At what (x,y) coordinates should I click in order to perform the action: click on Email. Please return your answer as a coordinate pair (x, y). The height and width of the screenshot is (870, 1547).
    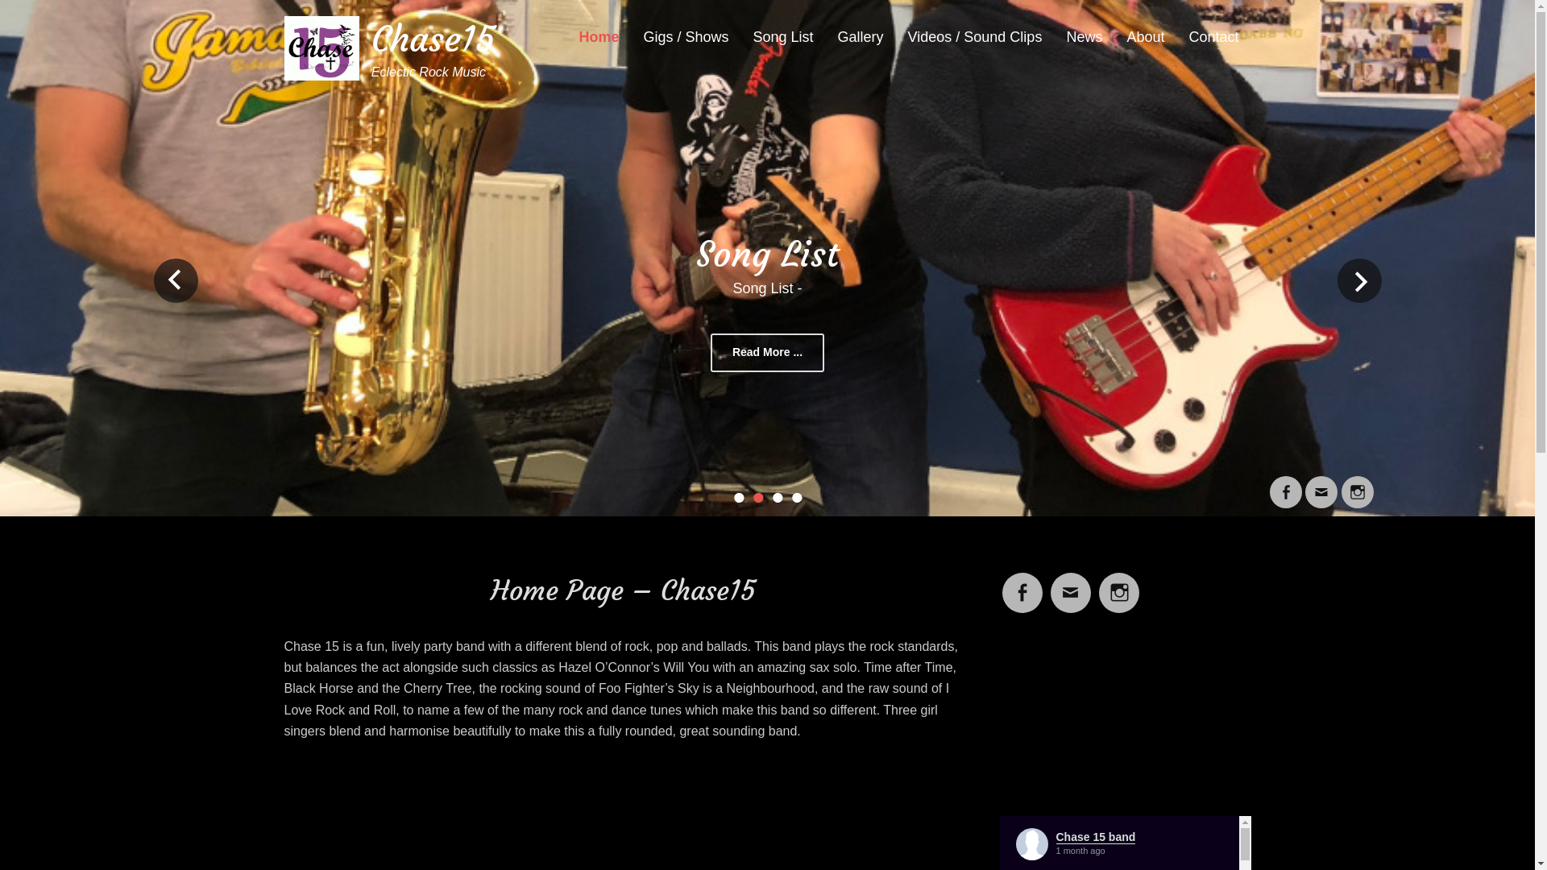
    Looking at the image, I should click on (1321, 487).